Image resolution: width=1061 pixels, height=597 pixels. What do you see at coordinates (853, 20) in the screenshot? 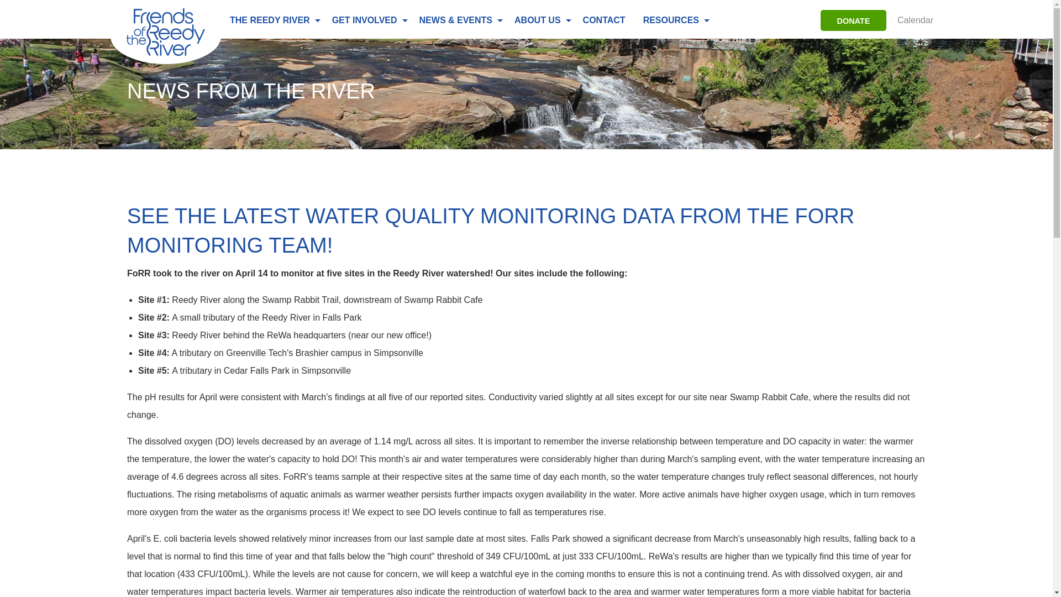
I see `DONATE` at bounding box center [853, 20].